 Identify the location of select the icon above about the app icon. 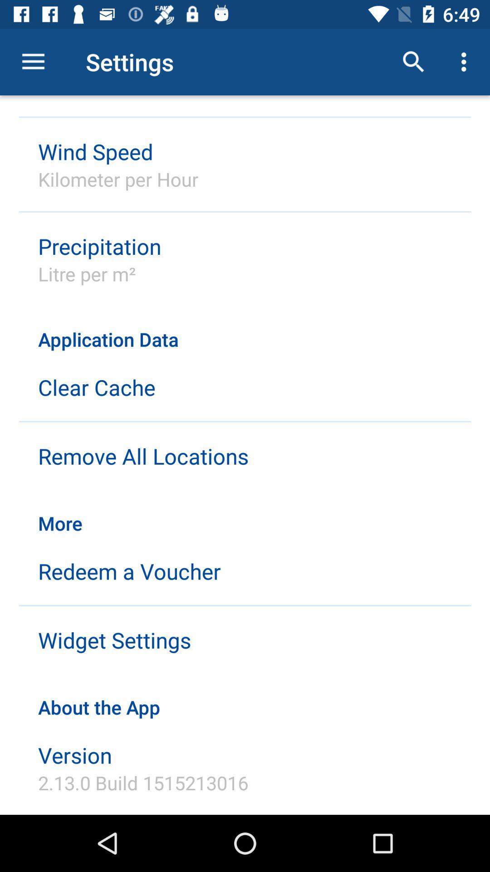
(114, 640).